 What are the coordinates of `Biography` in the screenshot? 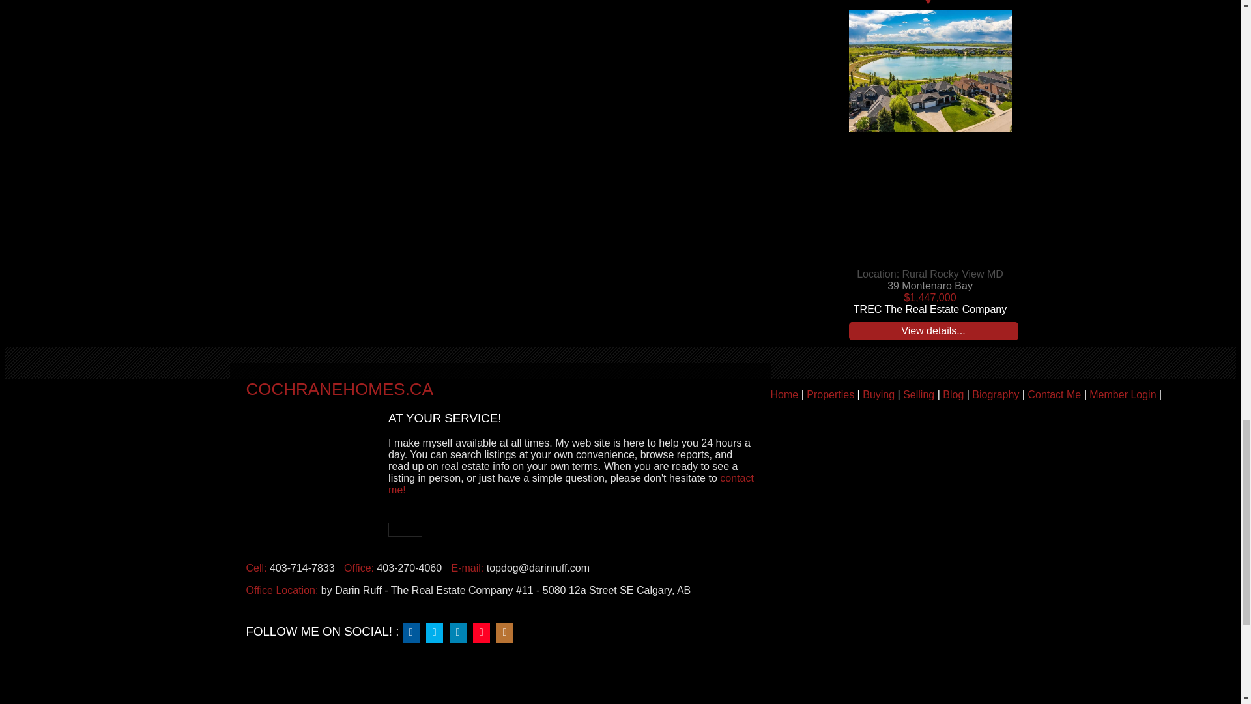 It's located at (996, 395).